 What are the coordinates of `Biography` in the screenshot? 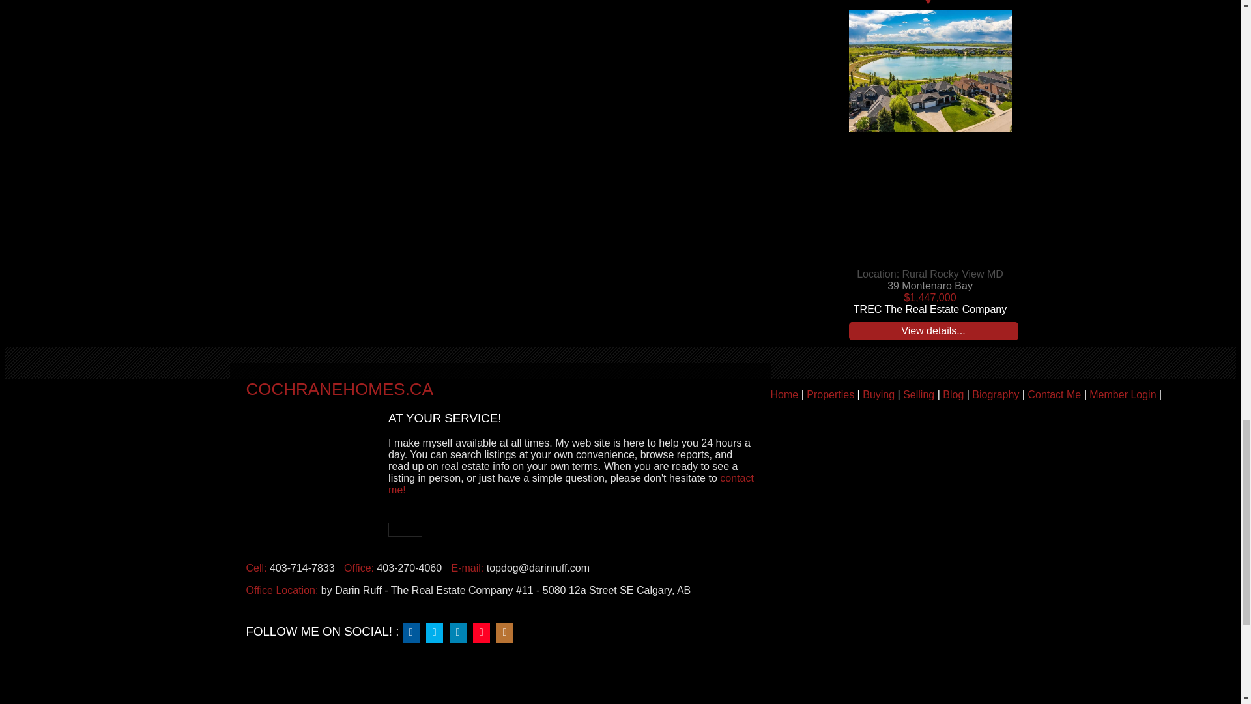 It's located at (996, 395).